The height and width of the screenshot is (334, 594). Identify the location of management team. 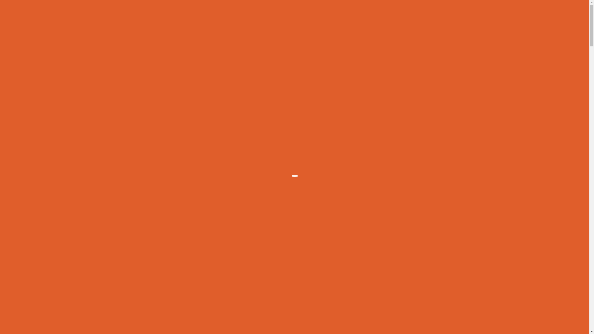
(316, 20).